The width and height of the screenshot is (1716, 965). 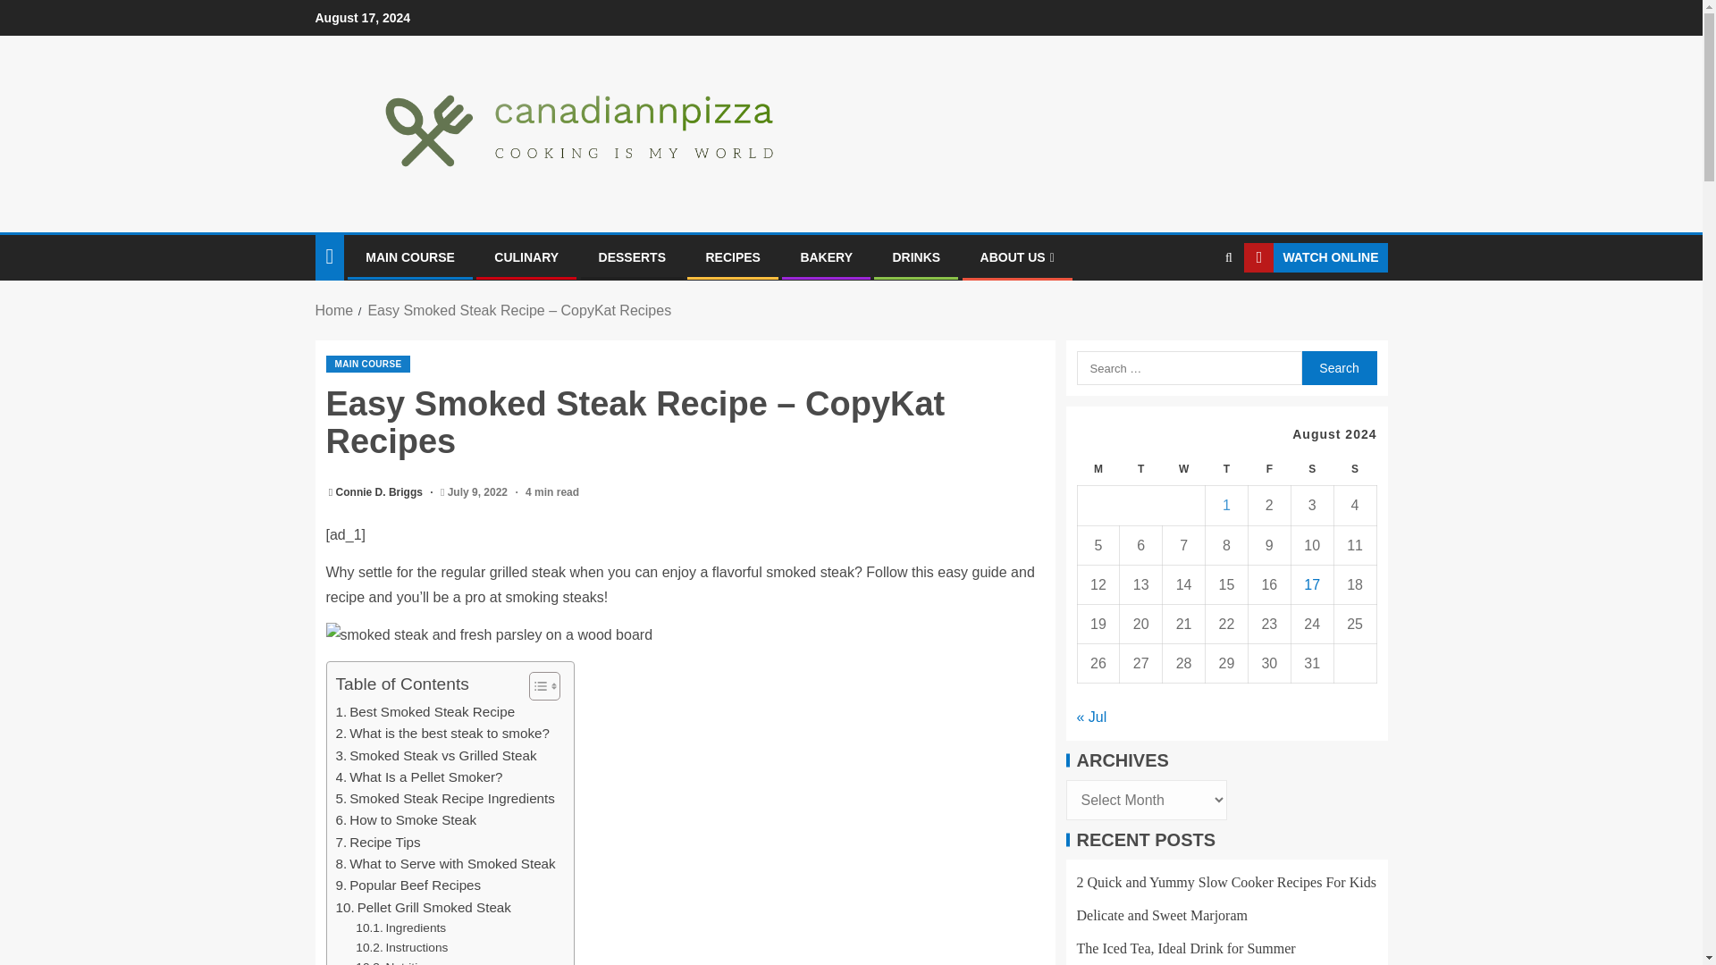 What do you see at coordinates (400, 927) in the screenshot?
I see `Ingredients` at bounding box center [400, 927].